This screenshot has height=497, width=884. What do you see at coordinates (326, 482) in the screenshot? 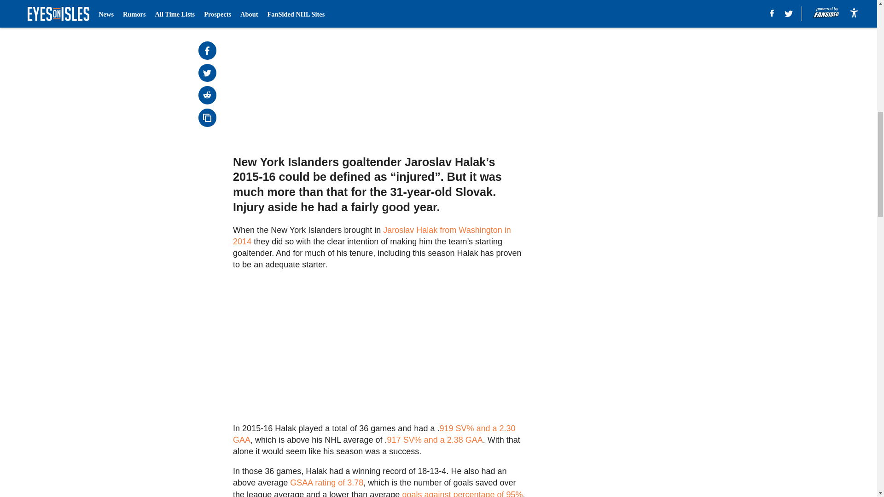
I see `GSAA rating of 3.78` at bounding box center [326, 482].